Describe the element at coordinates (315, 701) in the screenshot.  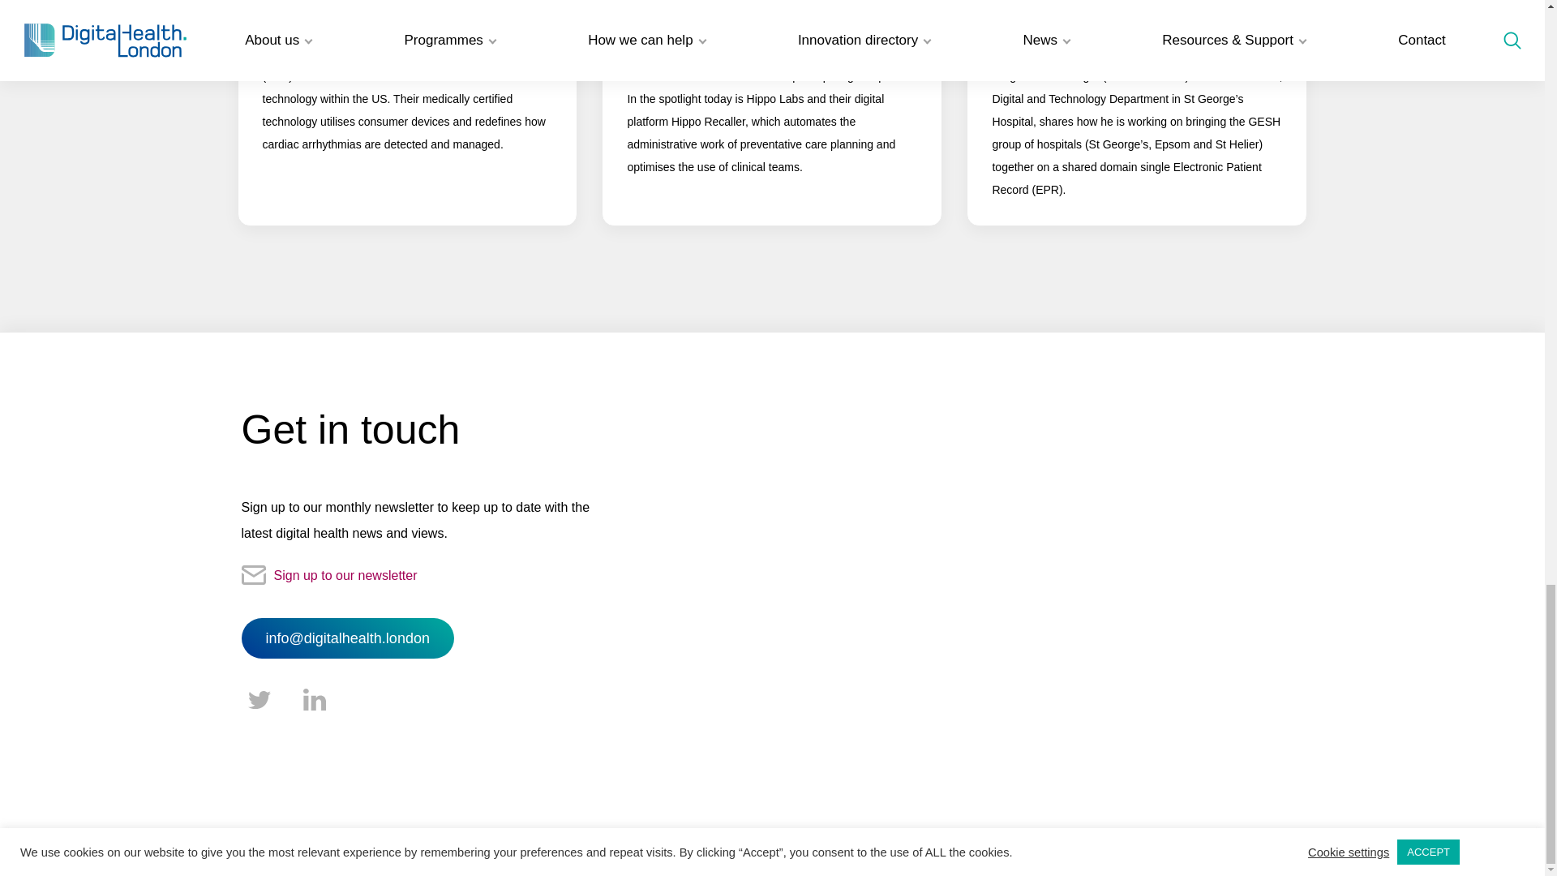
I see `LinkedIn` at that location.